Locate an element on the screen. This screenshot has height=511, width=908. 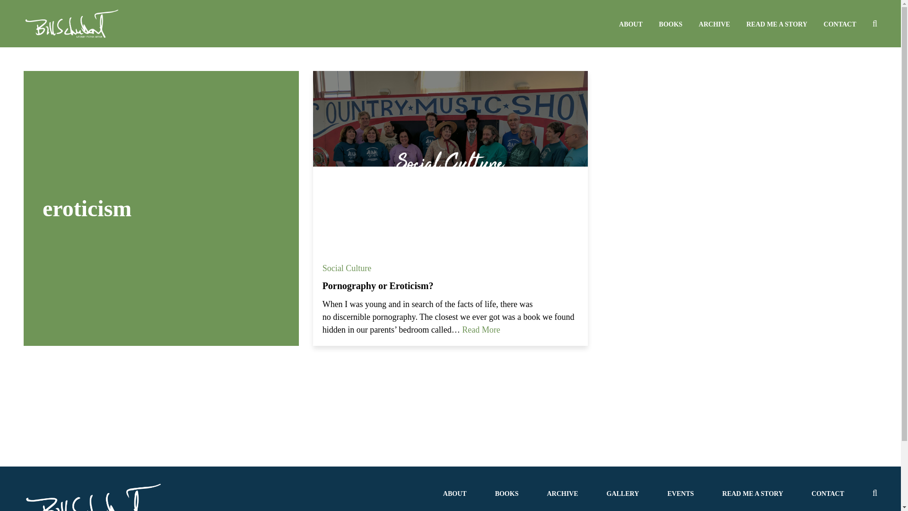
ARCHIVE is located at coordinates (562, 493).